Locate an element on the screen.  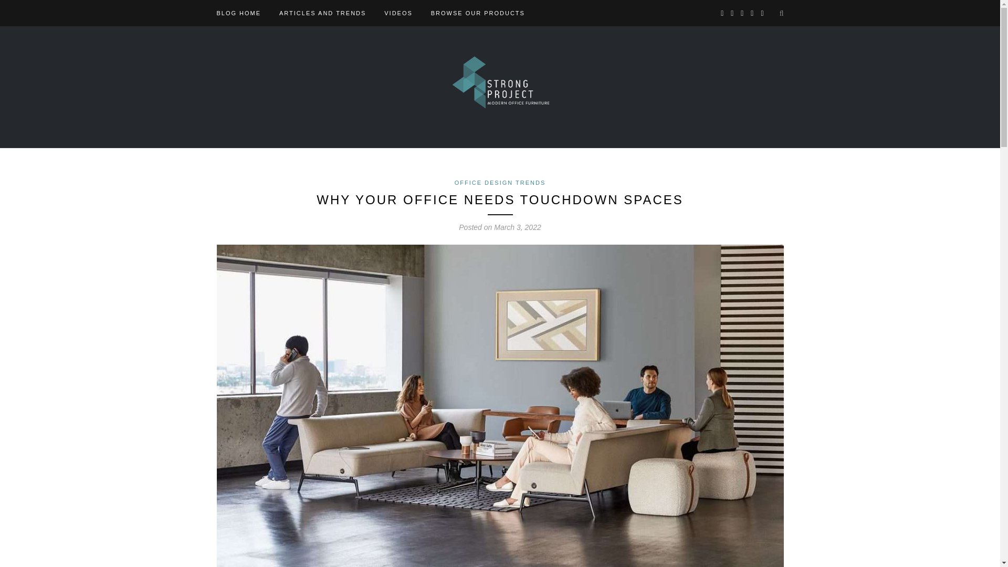
ARTICLES AND TRENDS is located at coordinates (322, 13).